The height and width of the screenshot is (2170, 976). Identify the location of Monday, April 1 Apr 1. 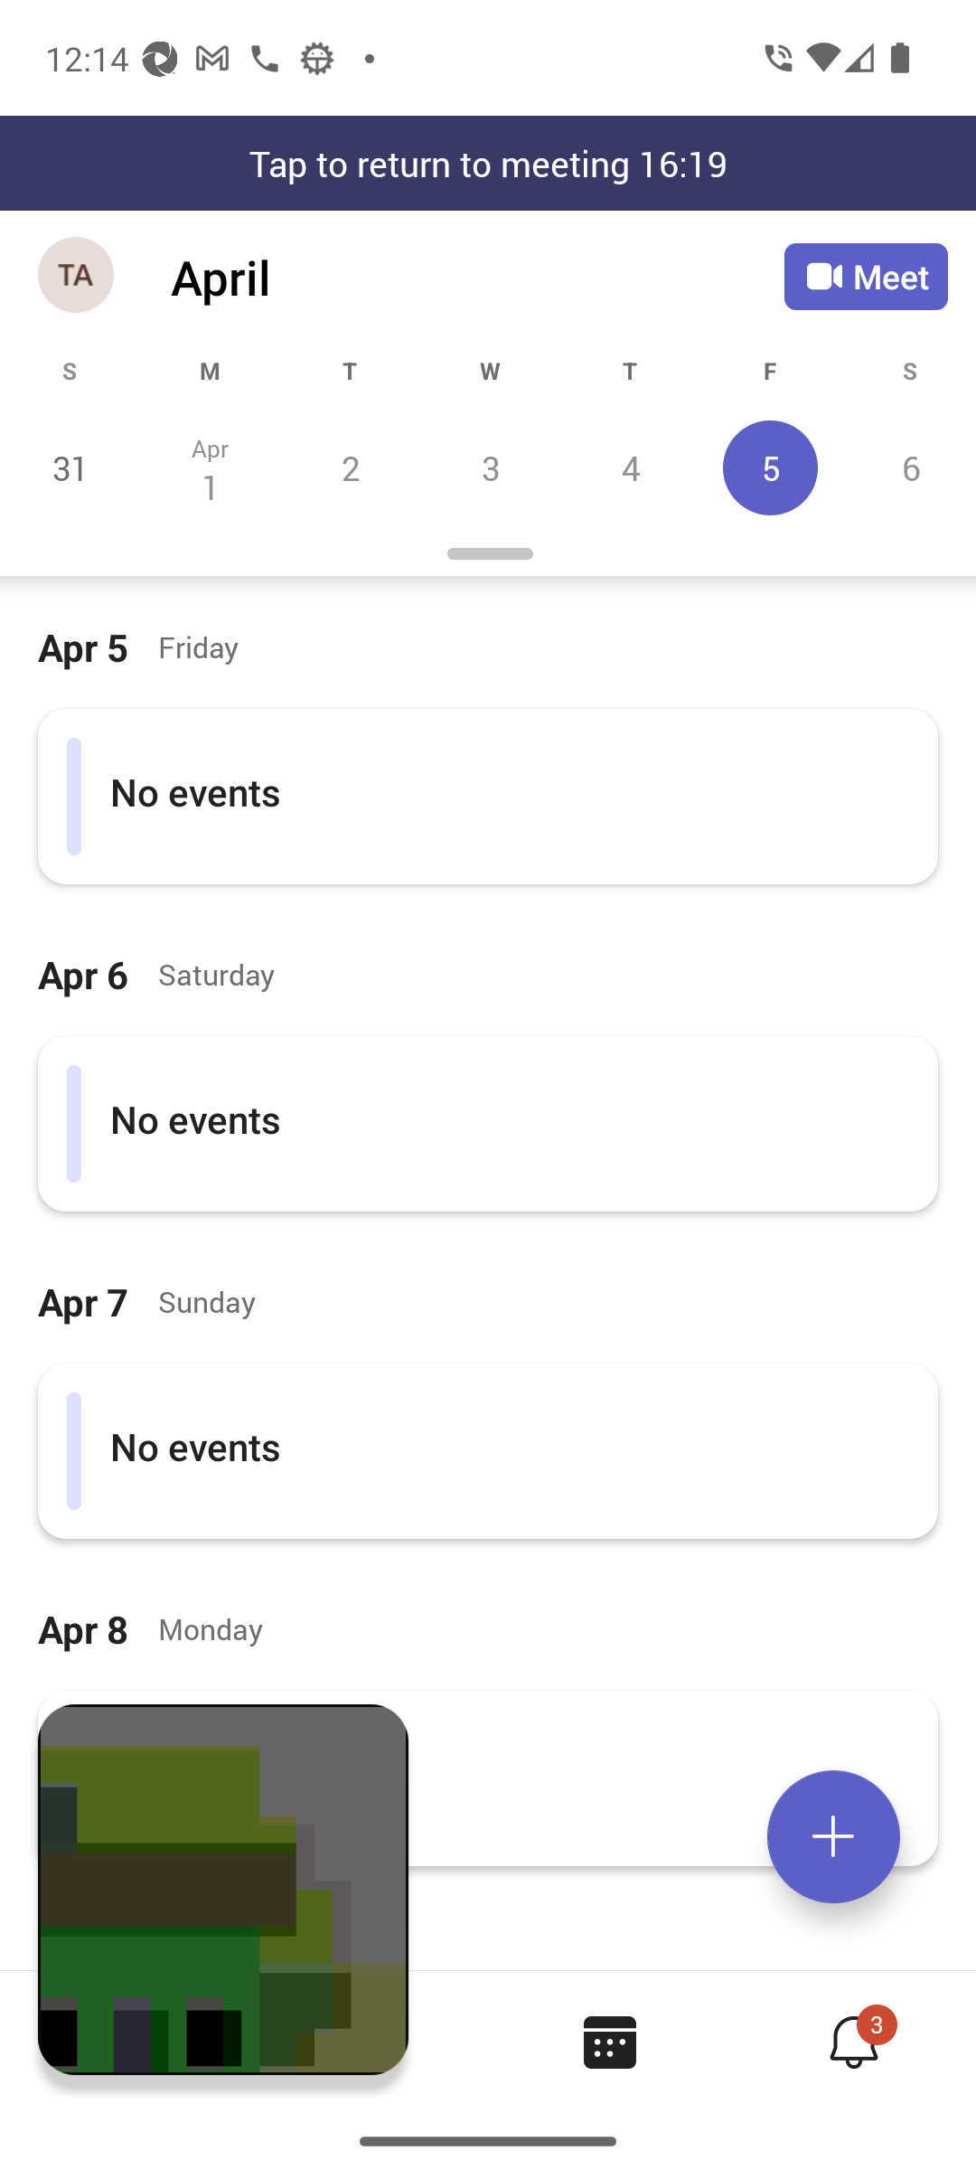
(210, 467).